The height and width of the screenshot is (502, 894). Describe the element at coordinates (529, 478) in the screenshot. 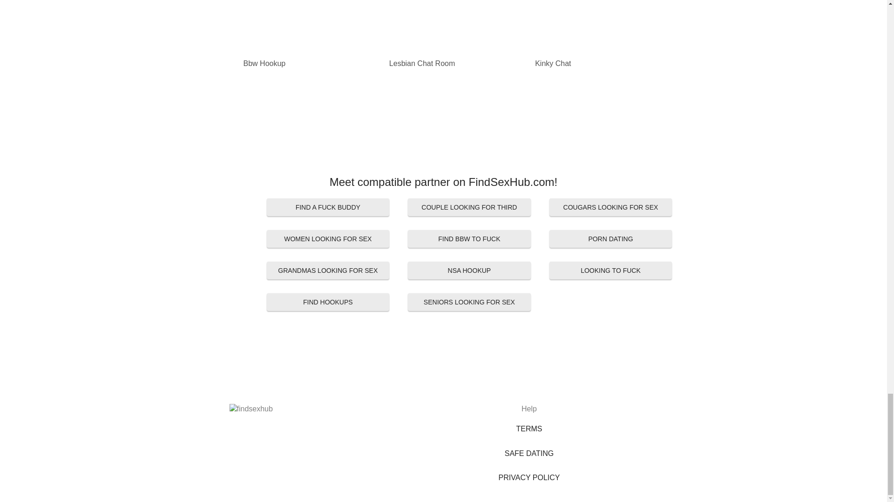

I see `PRIVACY POLICY` at that location.